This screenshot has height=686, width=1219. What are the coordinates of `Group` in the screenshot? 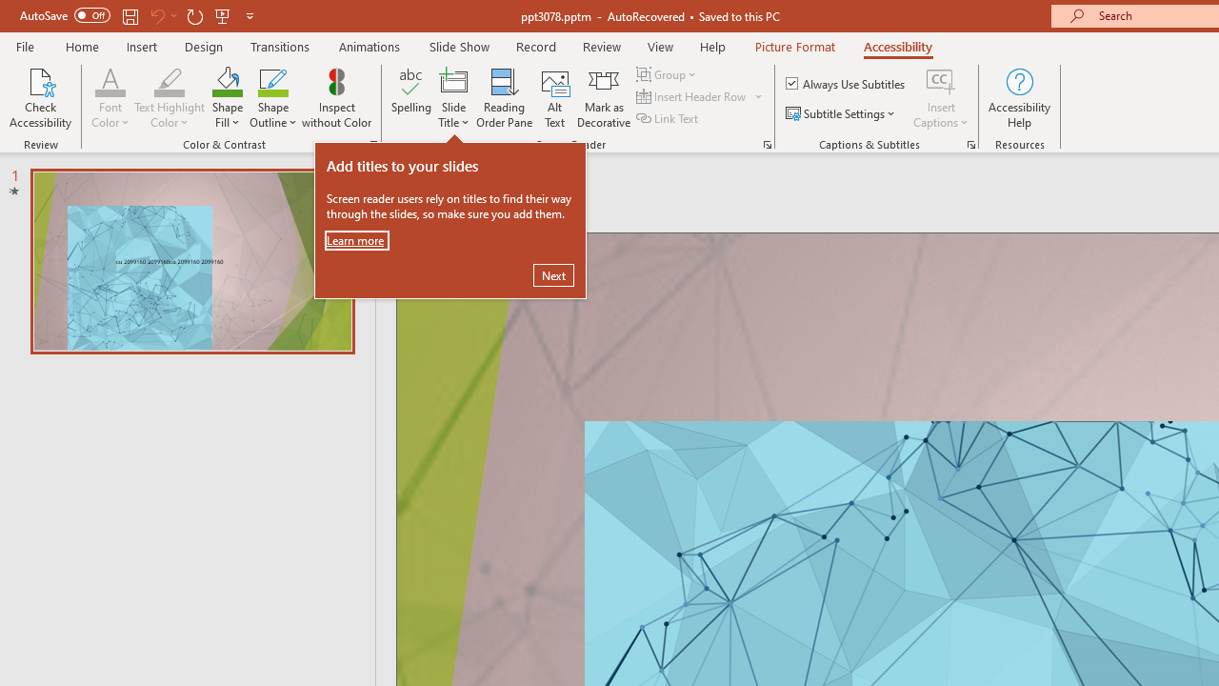 It's located at (669, 74).